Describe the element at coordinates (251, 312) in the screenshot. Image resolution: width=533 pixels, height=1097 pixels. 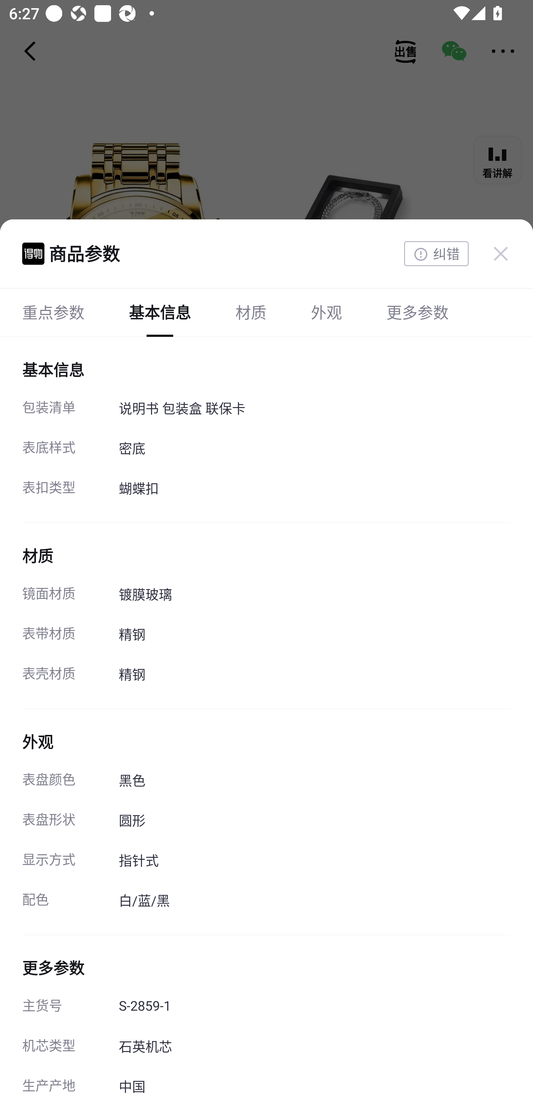
I see `材质` at that location.